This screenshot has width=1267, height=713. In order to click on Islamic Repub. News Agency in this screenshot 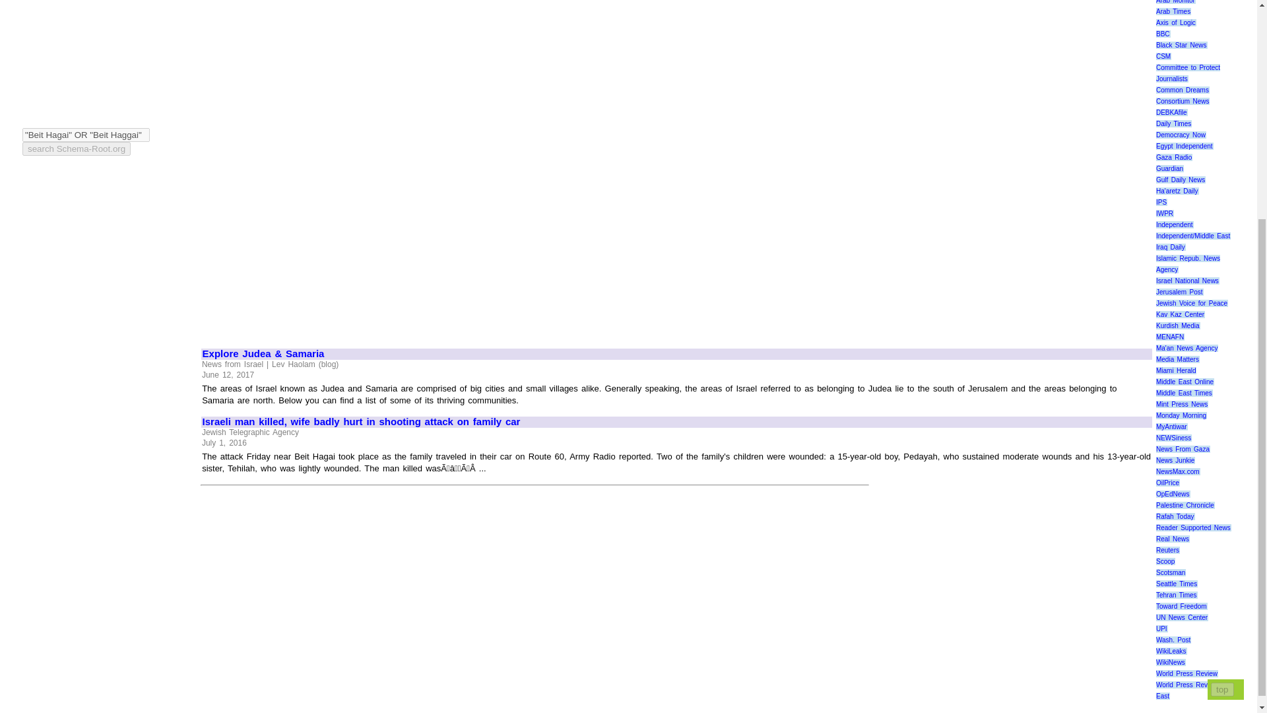, I will do `click(1188, 263)`.